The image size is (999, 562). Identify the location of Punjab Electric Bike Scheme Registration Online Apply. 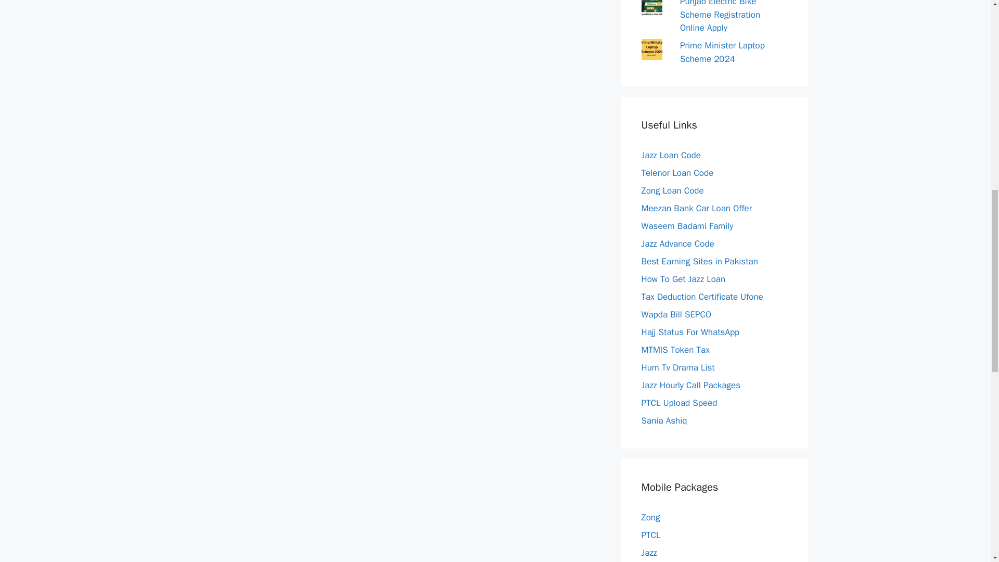
(720, 17).